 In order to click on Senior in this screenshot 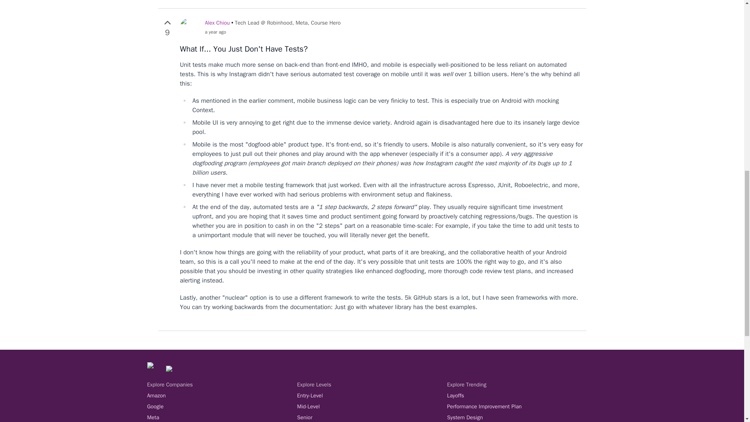, I will do `click(372, 417)`.